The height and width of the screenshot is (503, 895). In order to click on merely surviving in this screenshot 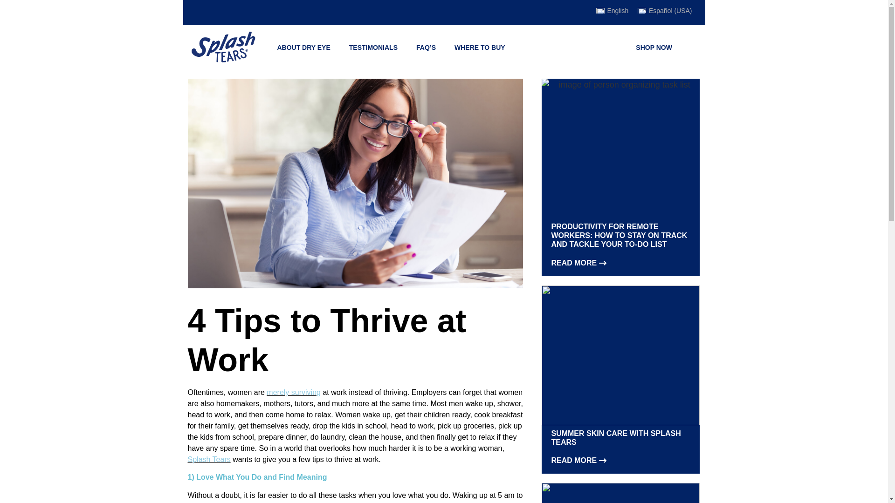, I will do `click(294, 392)`.